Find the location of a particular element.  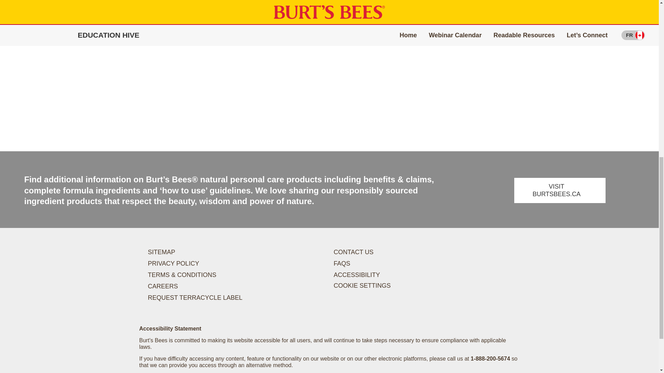

Facebook is located at coordinates (481, 243).